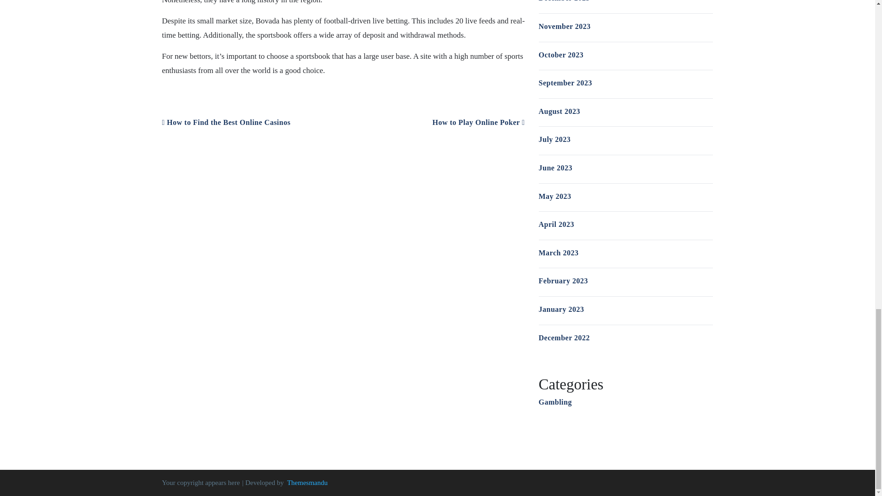 The image size is (882, 496). What do you see at coordinates (564, 338) in the screenshot?
I see `December 2022` at bounding box center [564, 338].